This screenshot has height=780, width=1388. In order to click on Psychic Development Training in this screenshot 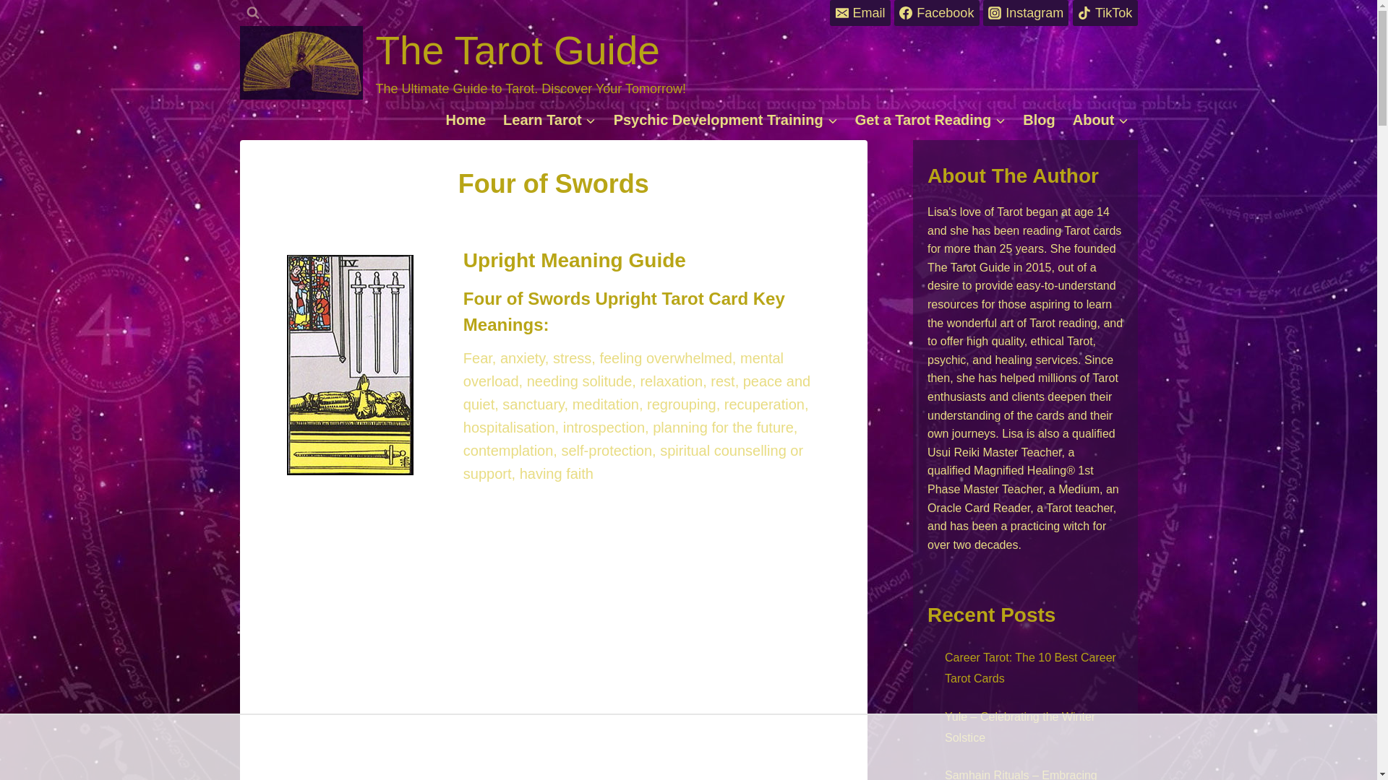, I will do `click(726, 120)`.